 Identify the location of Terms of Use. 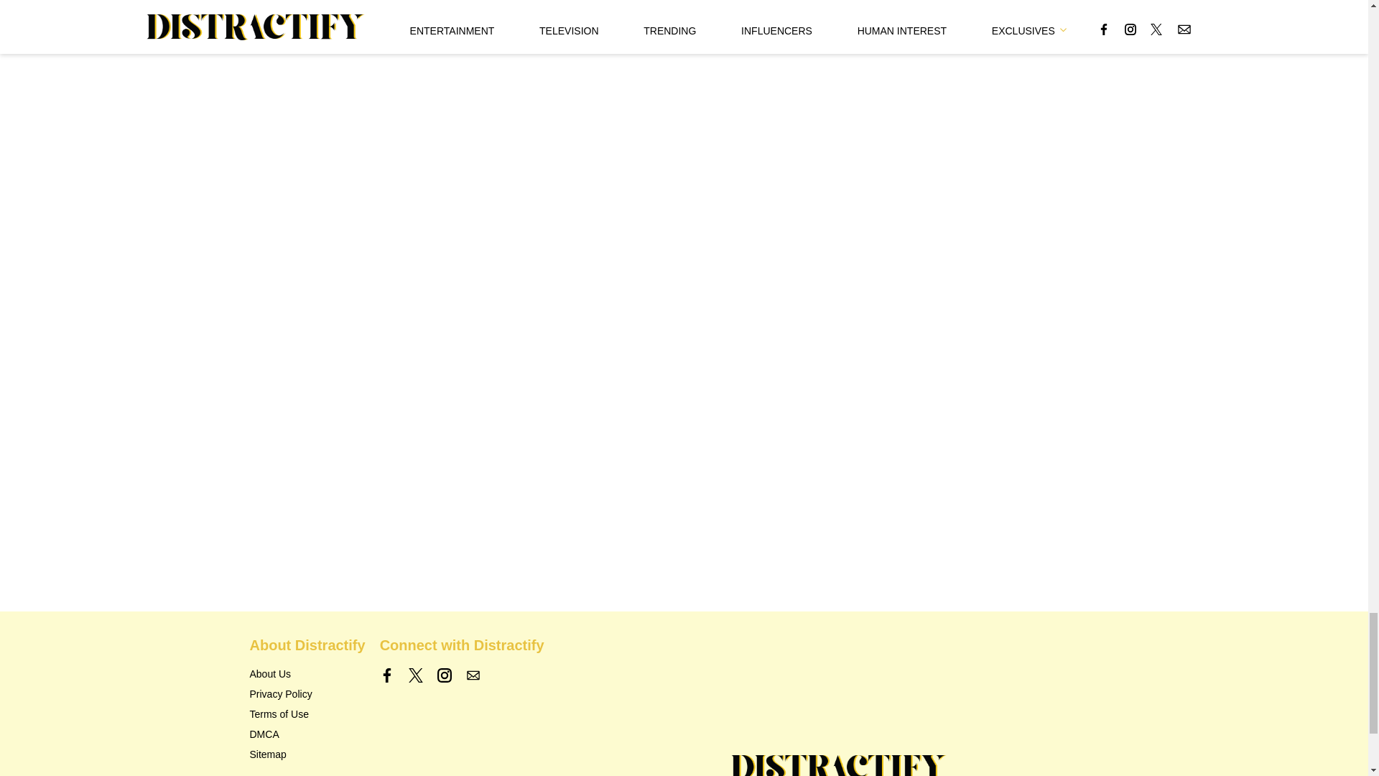
(279, 714).